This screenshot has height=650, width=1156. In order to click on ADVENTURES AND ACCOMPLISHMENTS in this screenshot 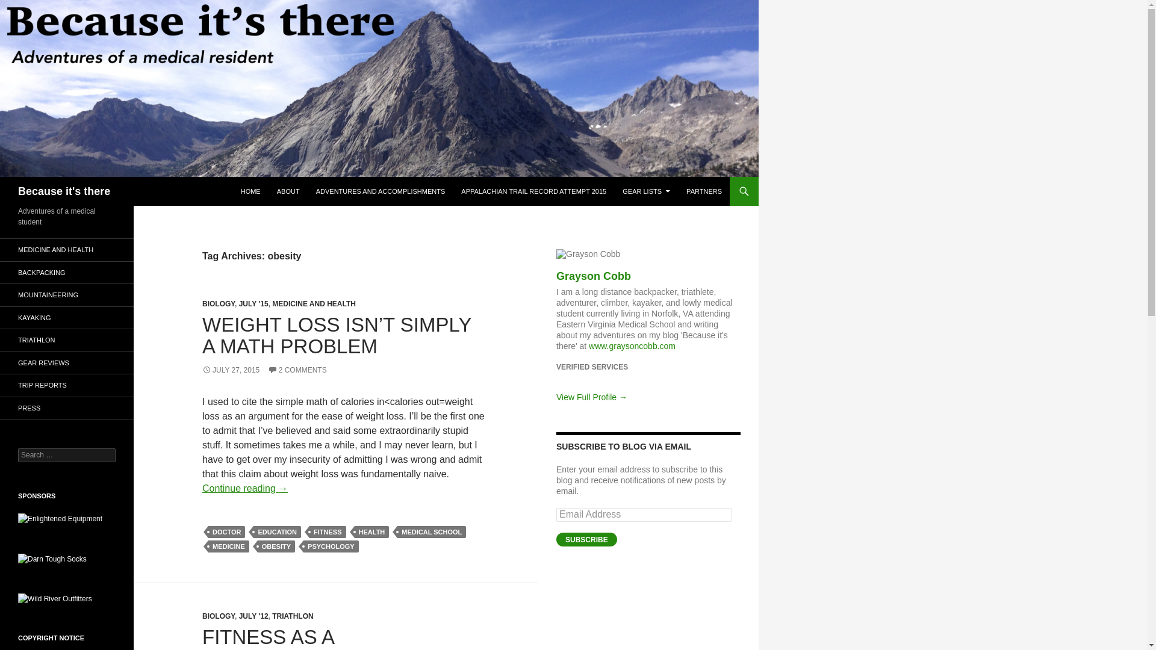, I will do `click(381, 191)`.